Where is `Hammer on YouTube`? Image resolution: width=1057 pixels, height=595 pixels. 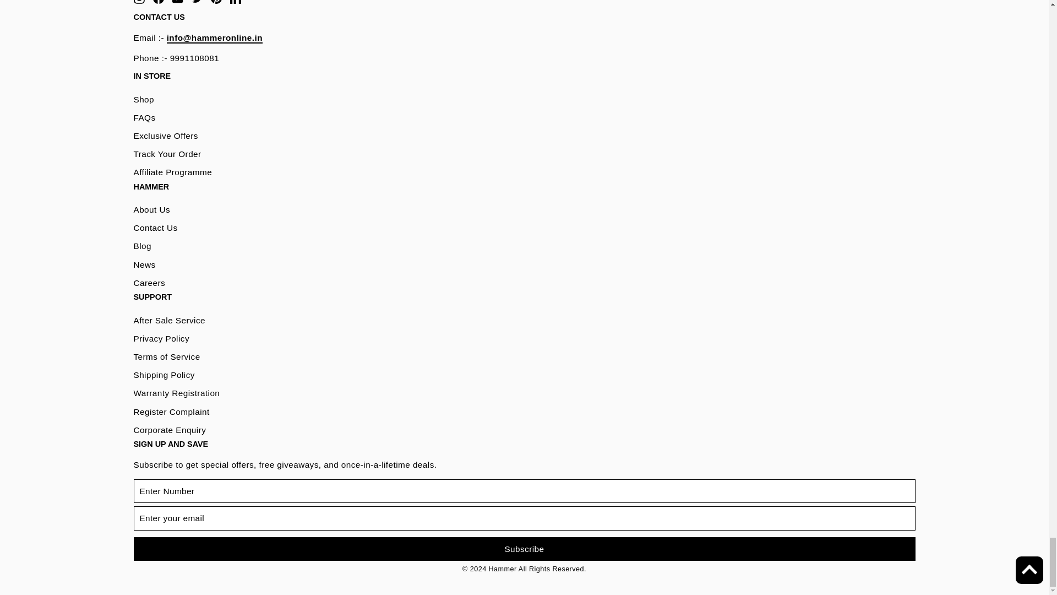 Hammer on YouTube is located at coordinates (177, 2).